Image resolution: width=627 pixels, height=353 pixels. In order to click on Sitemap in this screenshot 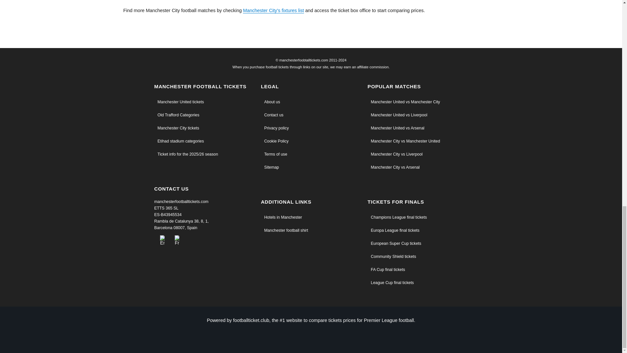, I will do `click(311, 168)`.